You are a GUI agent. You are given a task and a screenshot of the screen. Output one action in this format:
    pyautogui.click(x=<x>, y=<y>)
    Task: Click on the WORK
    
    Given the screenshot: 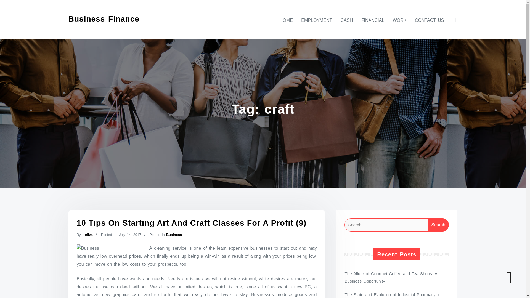 What is the action you would take?
    pyautogui.click(x=400, y=20)
    